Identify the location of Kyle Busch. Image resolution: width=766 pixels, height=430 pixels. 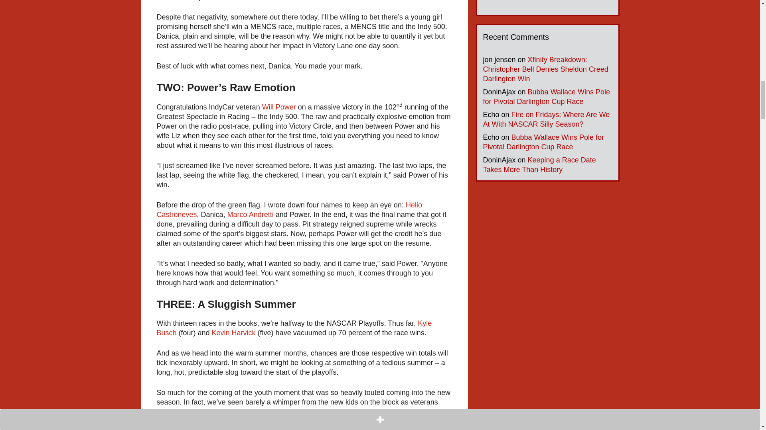
(294, 328).